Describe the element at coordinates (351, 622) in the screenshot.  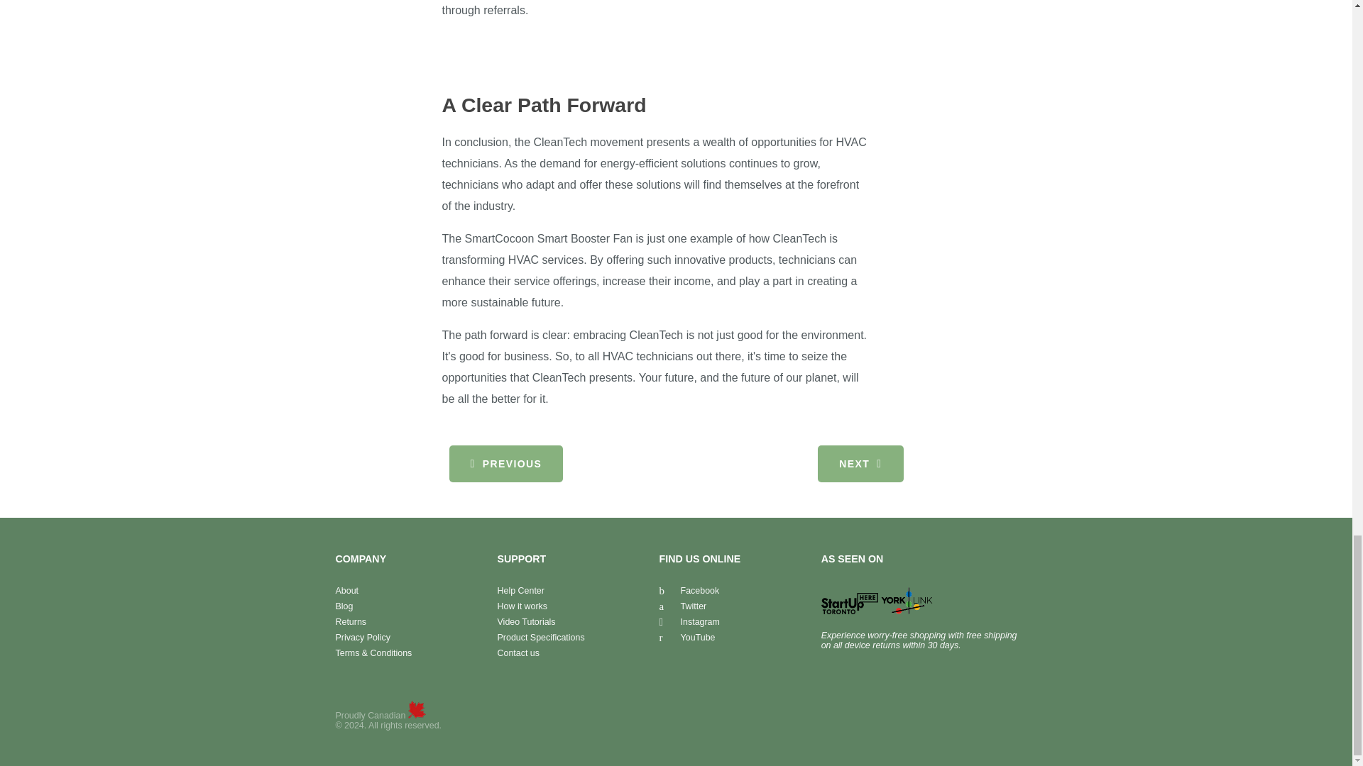
I see `Returns` at that location.